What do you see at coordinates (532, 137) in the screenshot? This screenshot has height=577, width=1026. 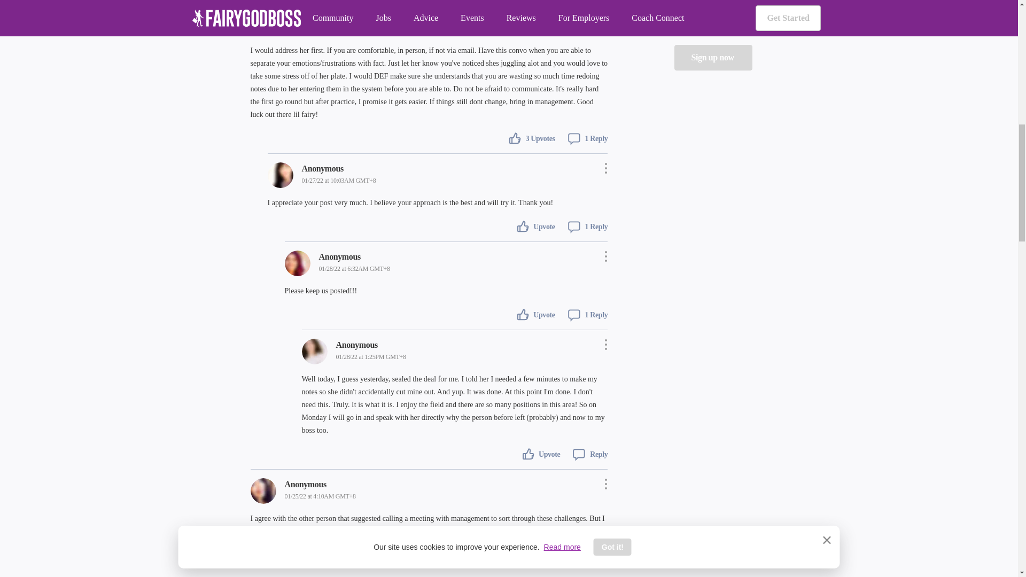 I see `3 Upvotes` at bounding box center [532, 137].